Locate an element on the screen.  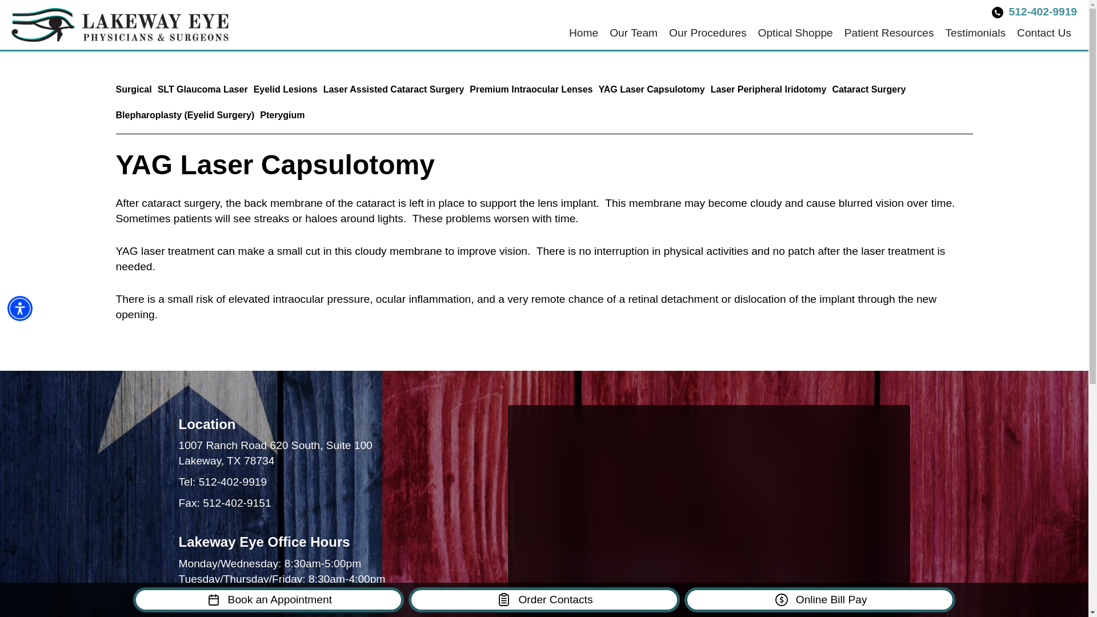
Book an Appointment is located at coordinates (268, 600).